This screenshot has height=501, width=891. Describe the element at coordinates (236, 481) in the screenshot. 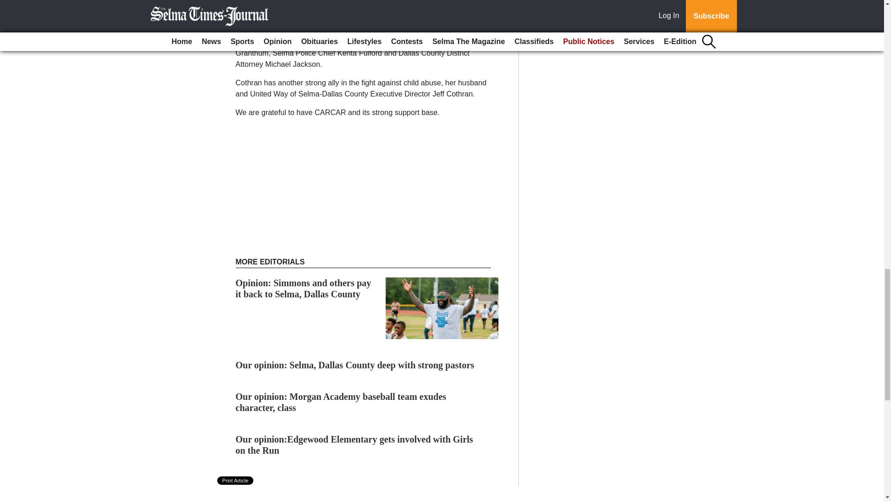

I see `Print Article` at that location.